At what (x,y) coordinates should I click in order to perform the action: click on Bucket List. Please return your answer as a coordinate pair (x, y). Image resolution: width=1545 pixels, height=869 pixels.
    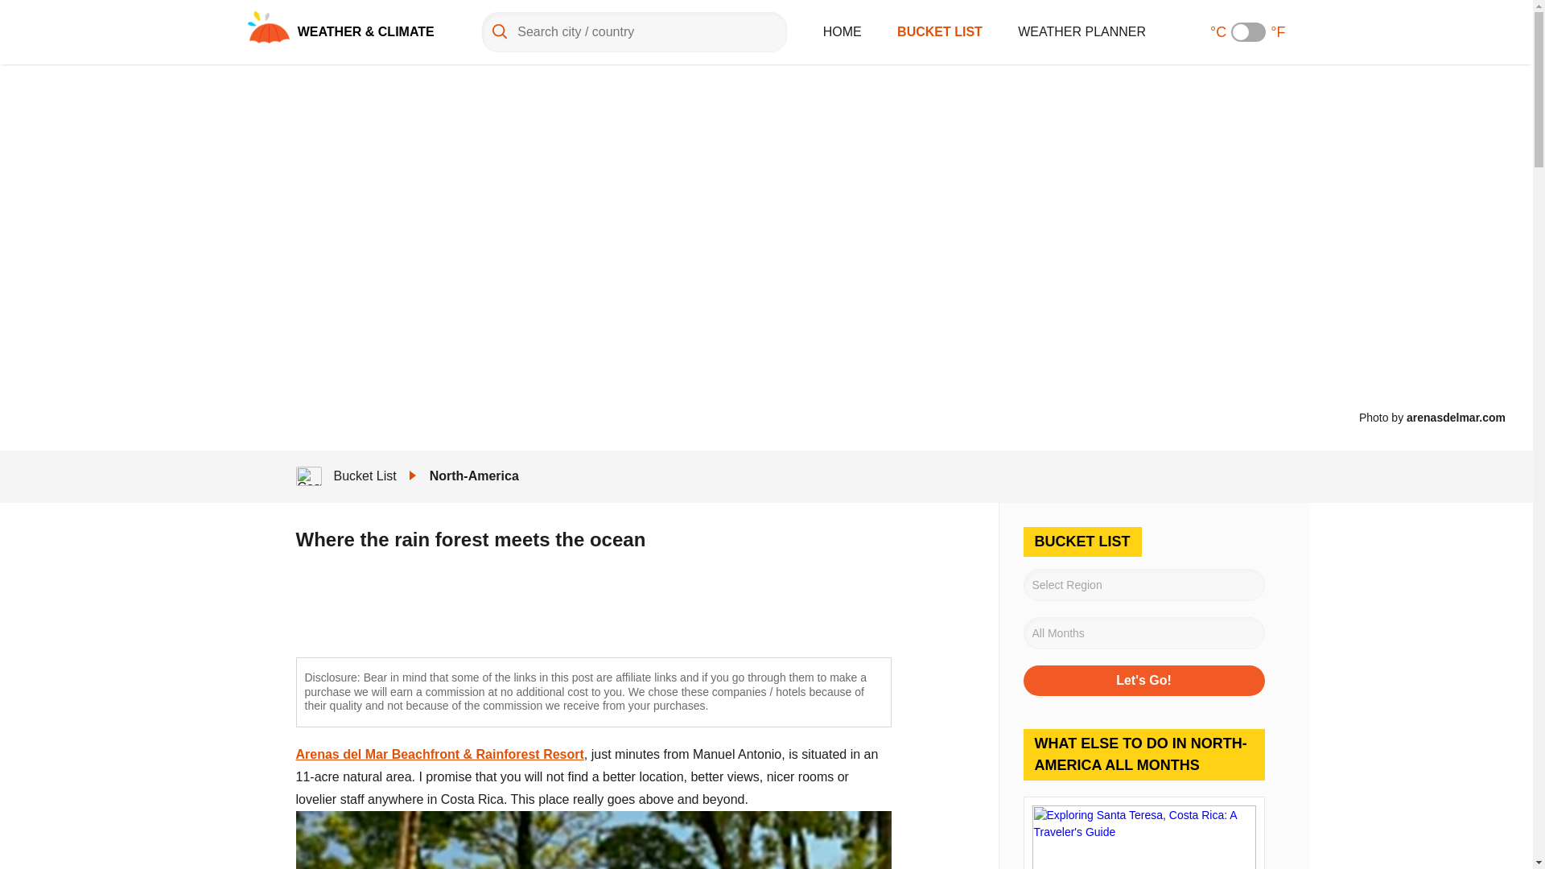
    Looking at the image, I should click on (364, 476).